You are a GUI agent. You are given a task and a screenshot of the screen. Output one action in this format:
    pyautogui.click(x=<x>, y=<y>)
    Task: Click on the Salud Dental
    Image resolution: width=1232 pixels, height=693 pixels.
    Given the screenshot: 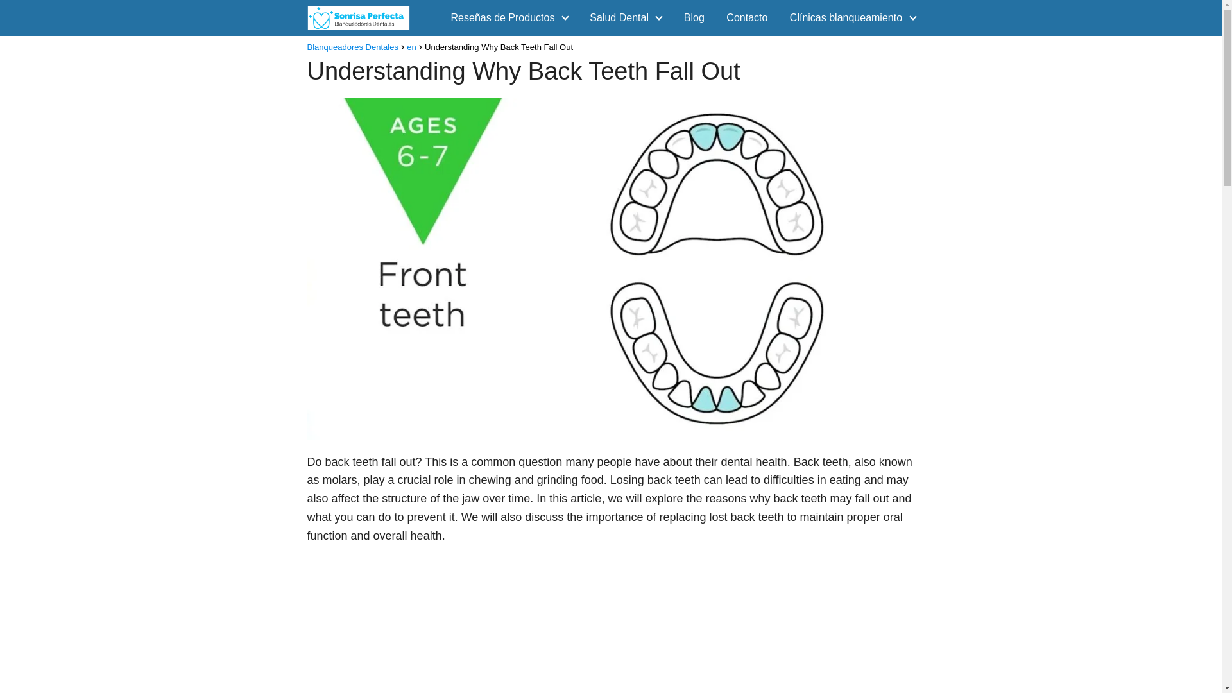 What is the action you would take?
    pyautogui.click(x=622, y=17)
    